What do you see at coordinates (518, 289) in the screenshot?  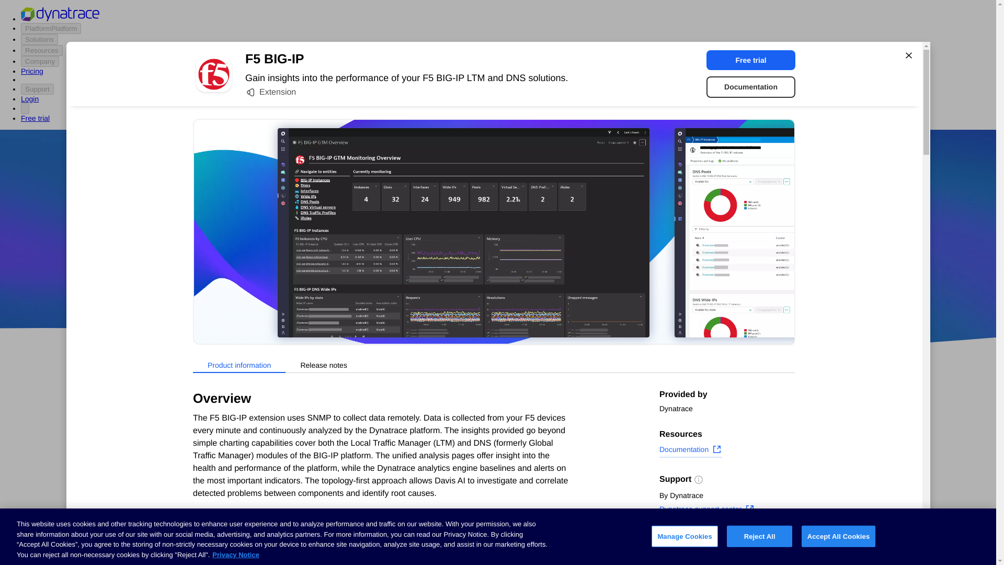 I see `Google Cloud` at bounding box center [518, 289].